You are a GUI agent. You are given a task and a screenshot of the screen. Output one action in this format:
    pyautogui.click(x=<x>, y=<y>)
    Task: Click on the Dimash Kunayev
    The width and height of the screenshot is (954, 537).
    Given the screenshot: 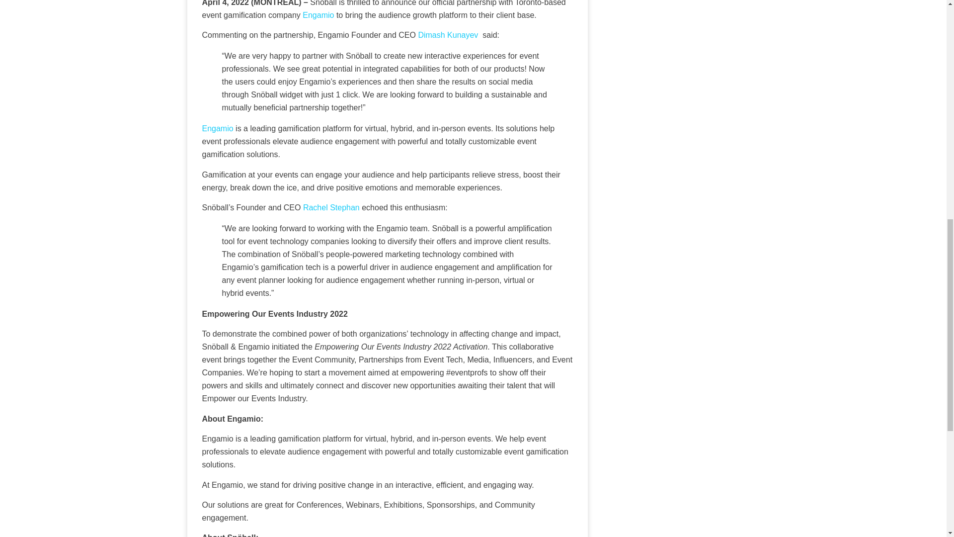 What is the action you would take?
    pyautogui.click(x=447, y=35)
    